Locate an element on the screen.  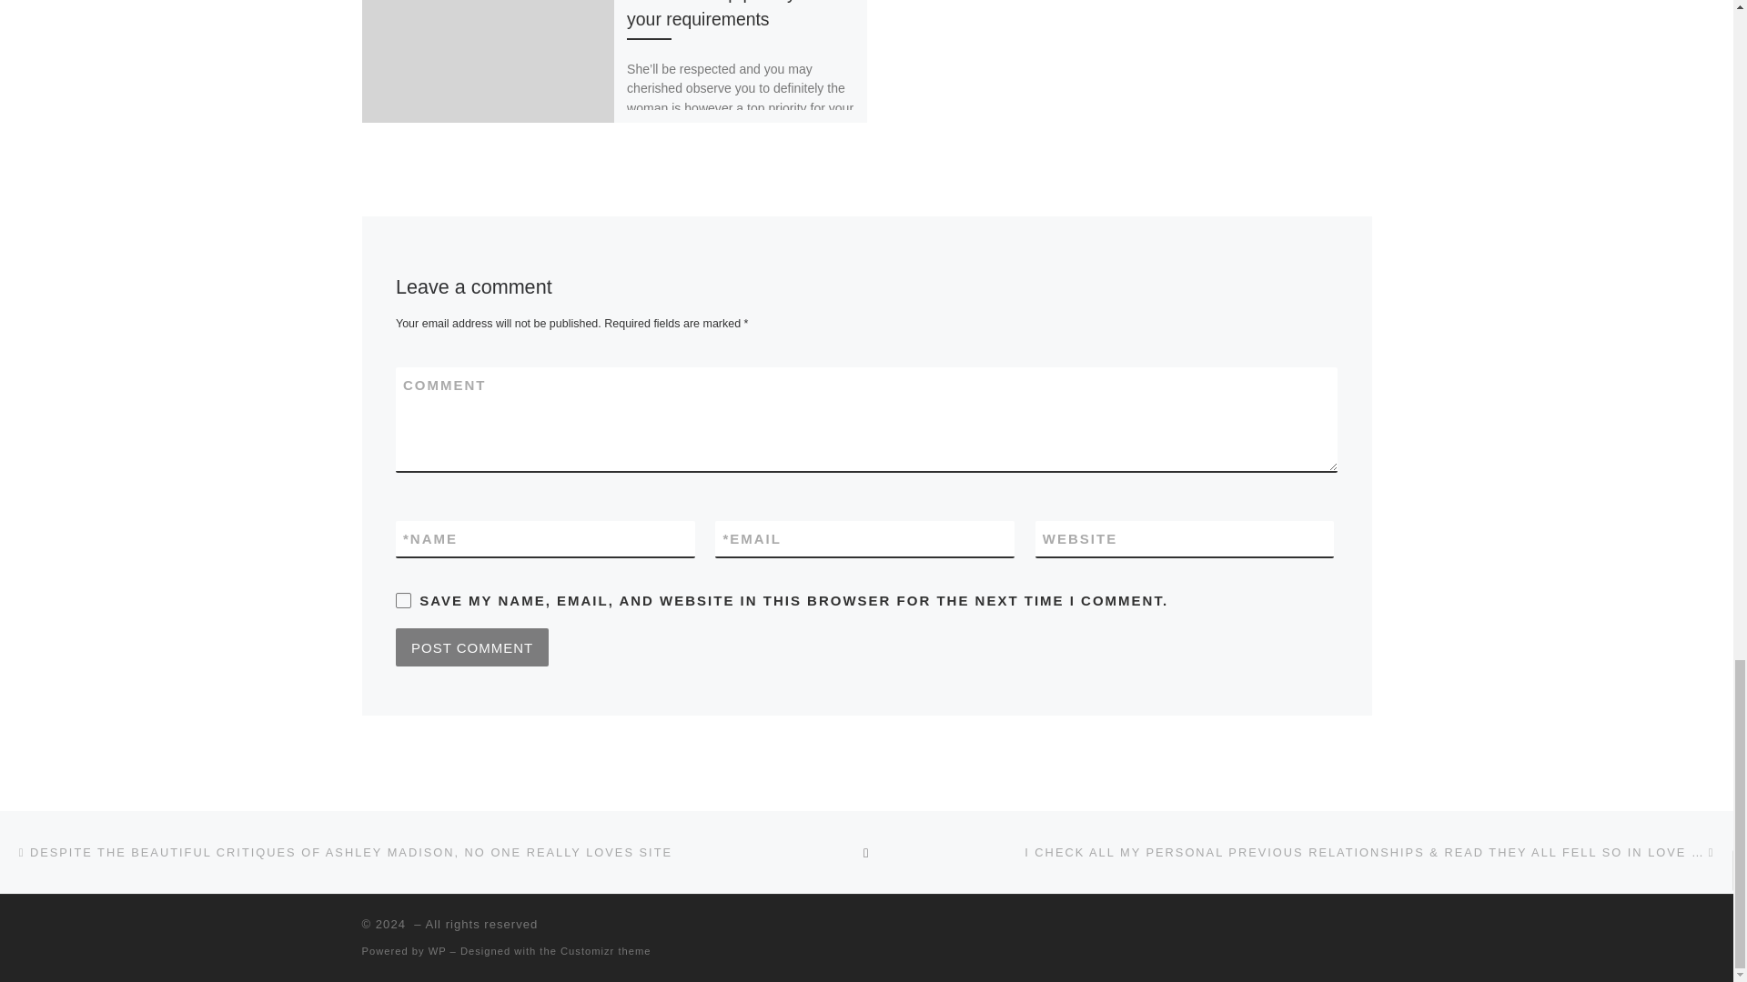
Customizr theme is located at coordinates (606, 951).